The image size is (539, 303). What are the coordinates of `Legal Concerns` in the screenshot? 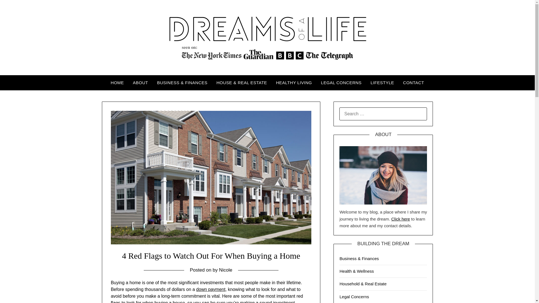 It's located at (354, 296).